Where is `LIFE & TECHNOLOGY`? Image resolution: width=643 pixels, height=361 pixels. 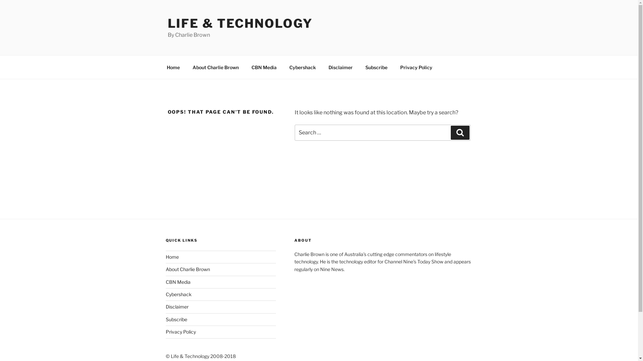
LIFE & TECHNOLOGY is located at coordinates (240, 23).